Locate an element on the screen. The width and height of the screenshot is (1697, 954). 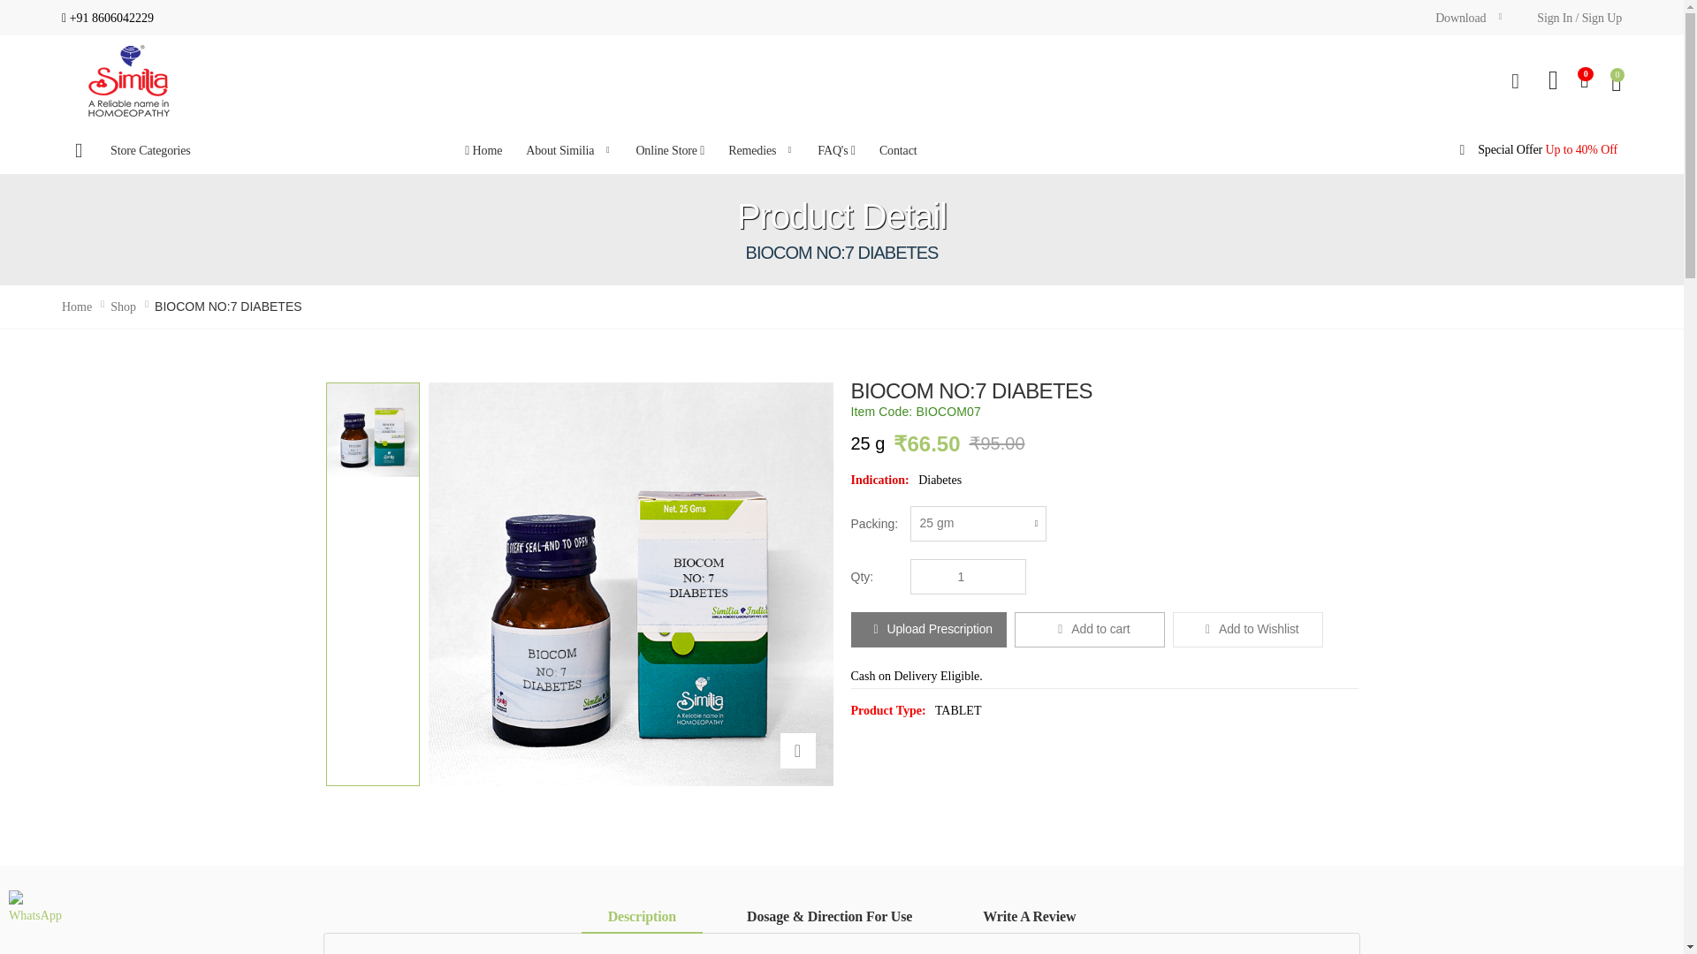
Online Store is located at coordinates (669, 149).